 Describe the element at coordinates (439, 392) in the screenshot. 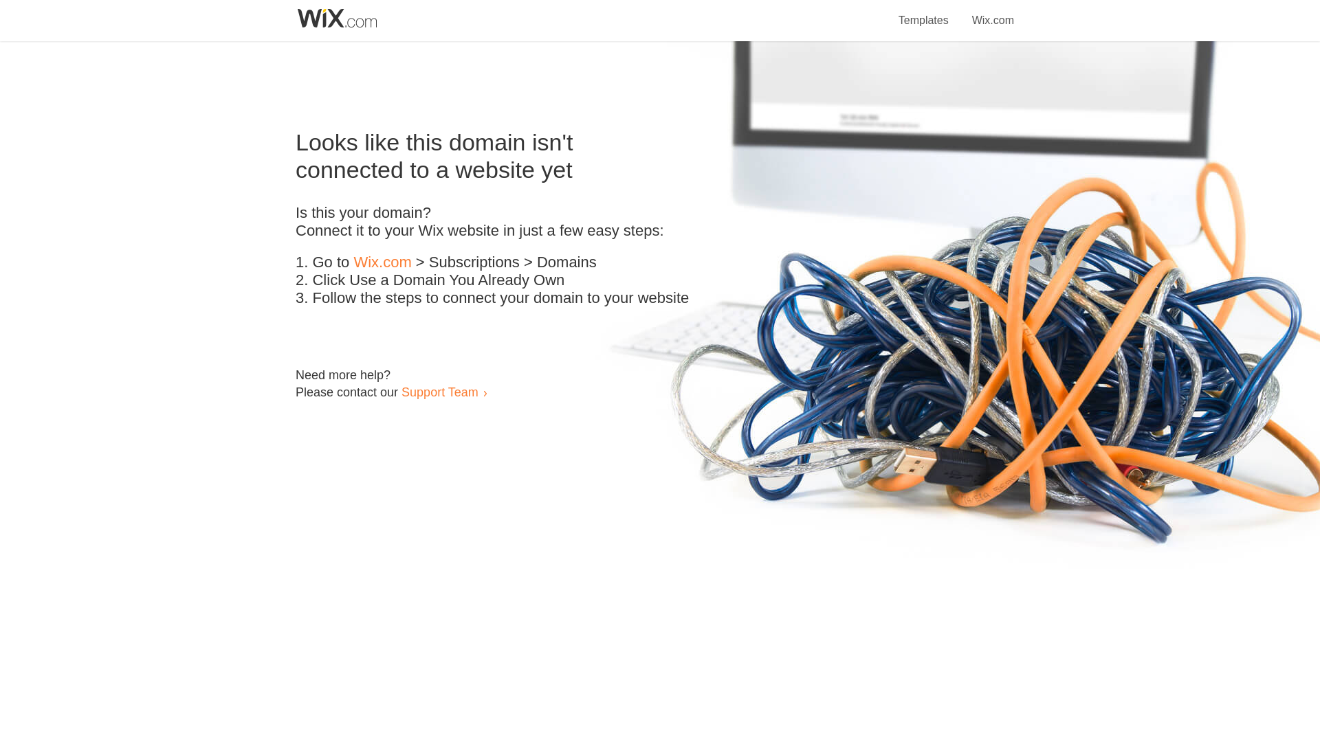

I see `Support Team` at that location.